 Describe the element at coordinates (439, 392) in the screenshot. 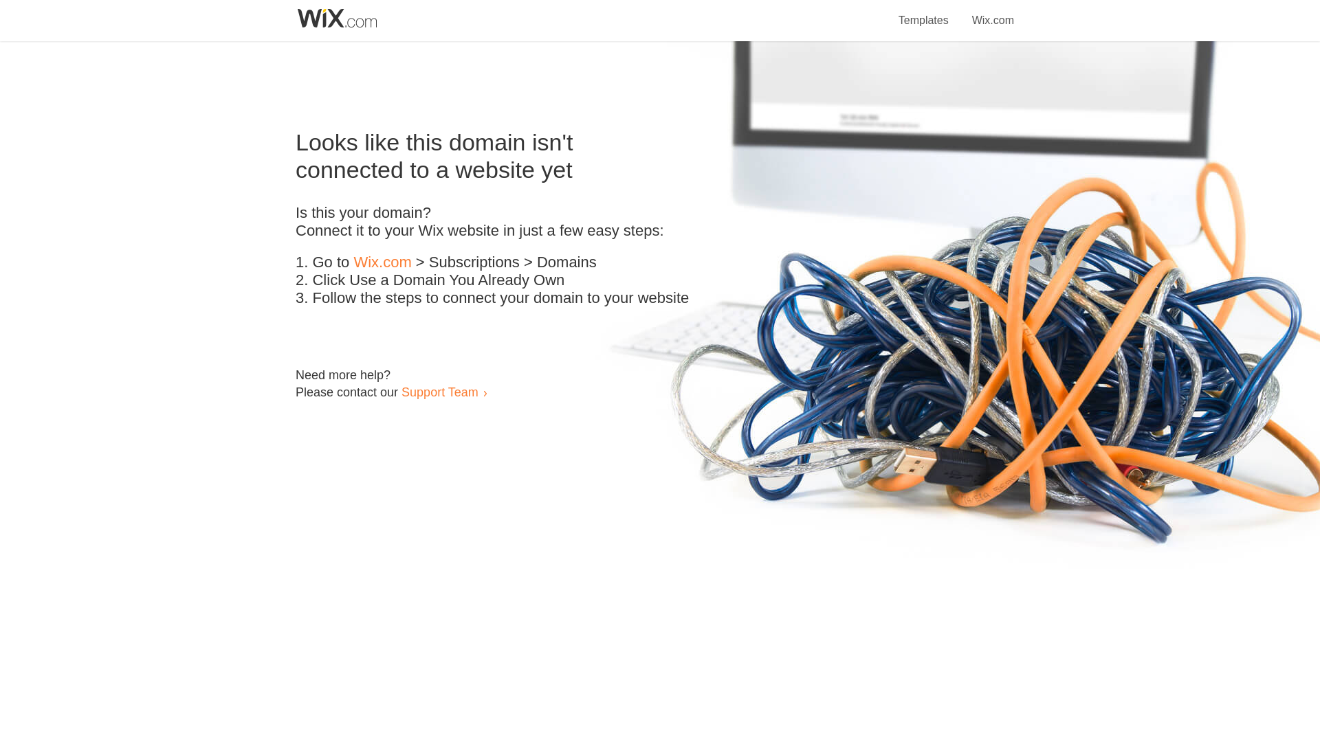

I see `Support Team` at that location.